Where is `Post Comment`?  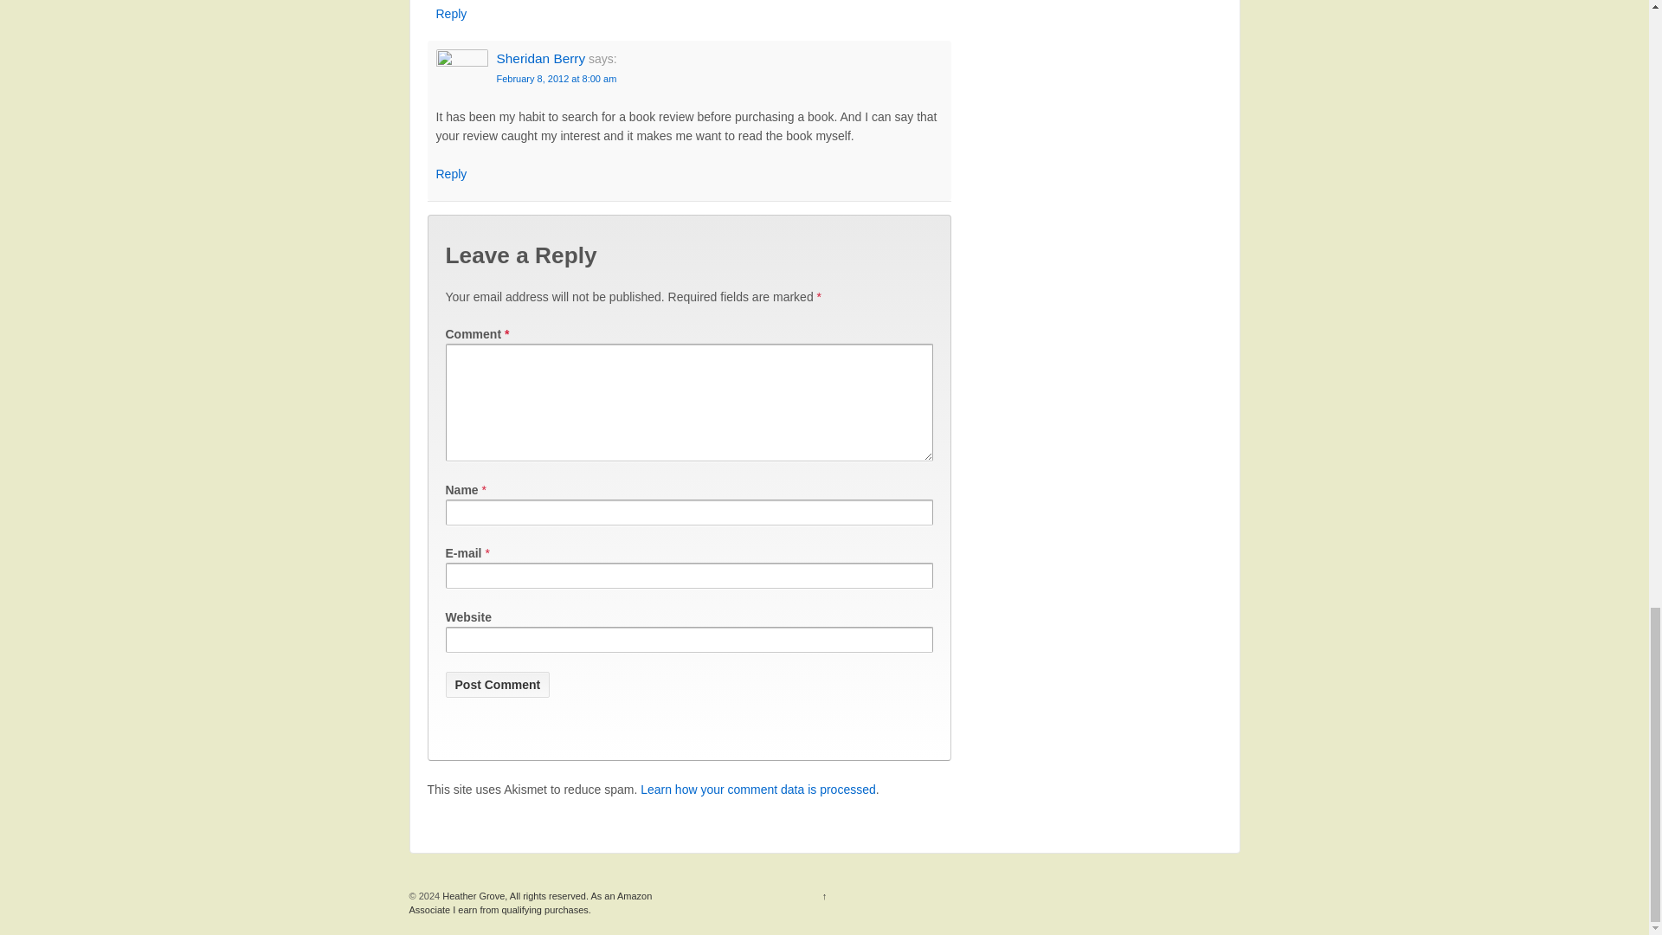
Post Comment is located at coordinates (497, 684).